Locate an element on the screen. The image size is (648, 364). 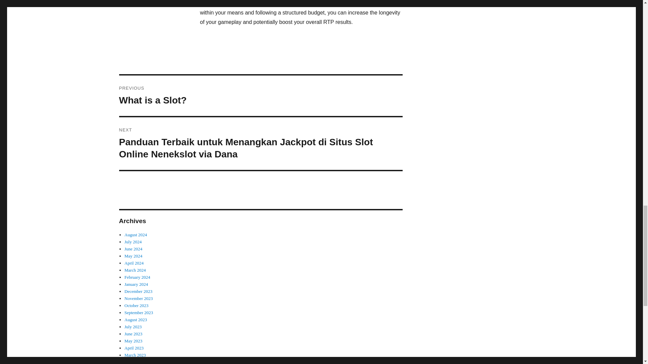
April 2023 is located at coordinates (134, 348).